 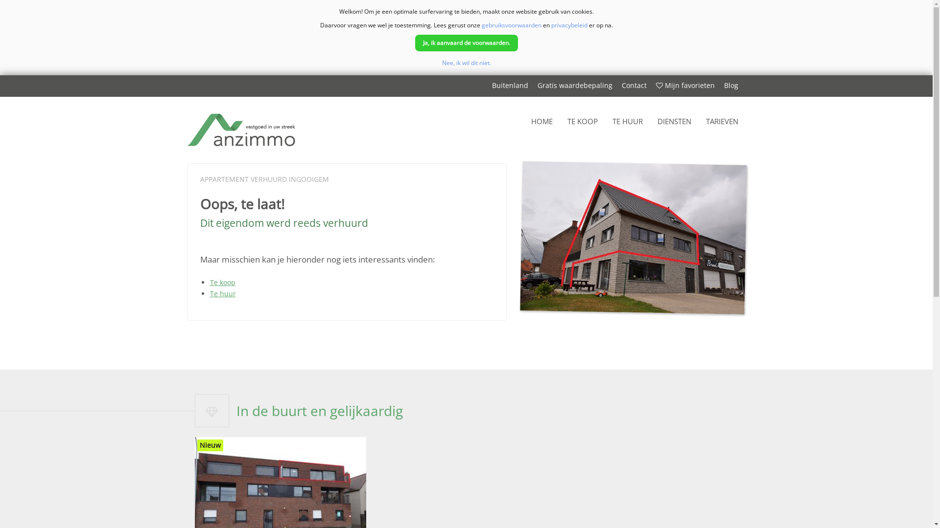 What do you see at coordinates (222, 293) in the screenshot?
I see `Te huur` at bounding box center [222, 293].